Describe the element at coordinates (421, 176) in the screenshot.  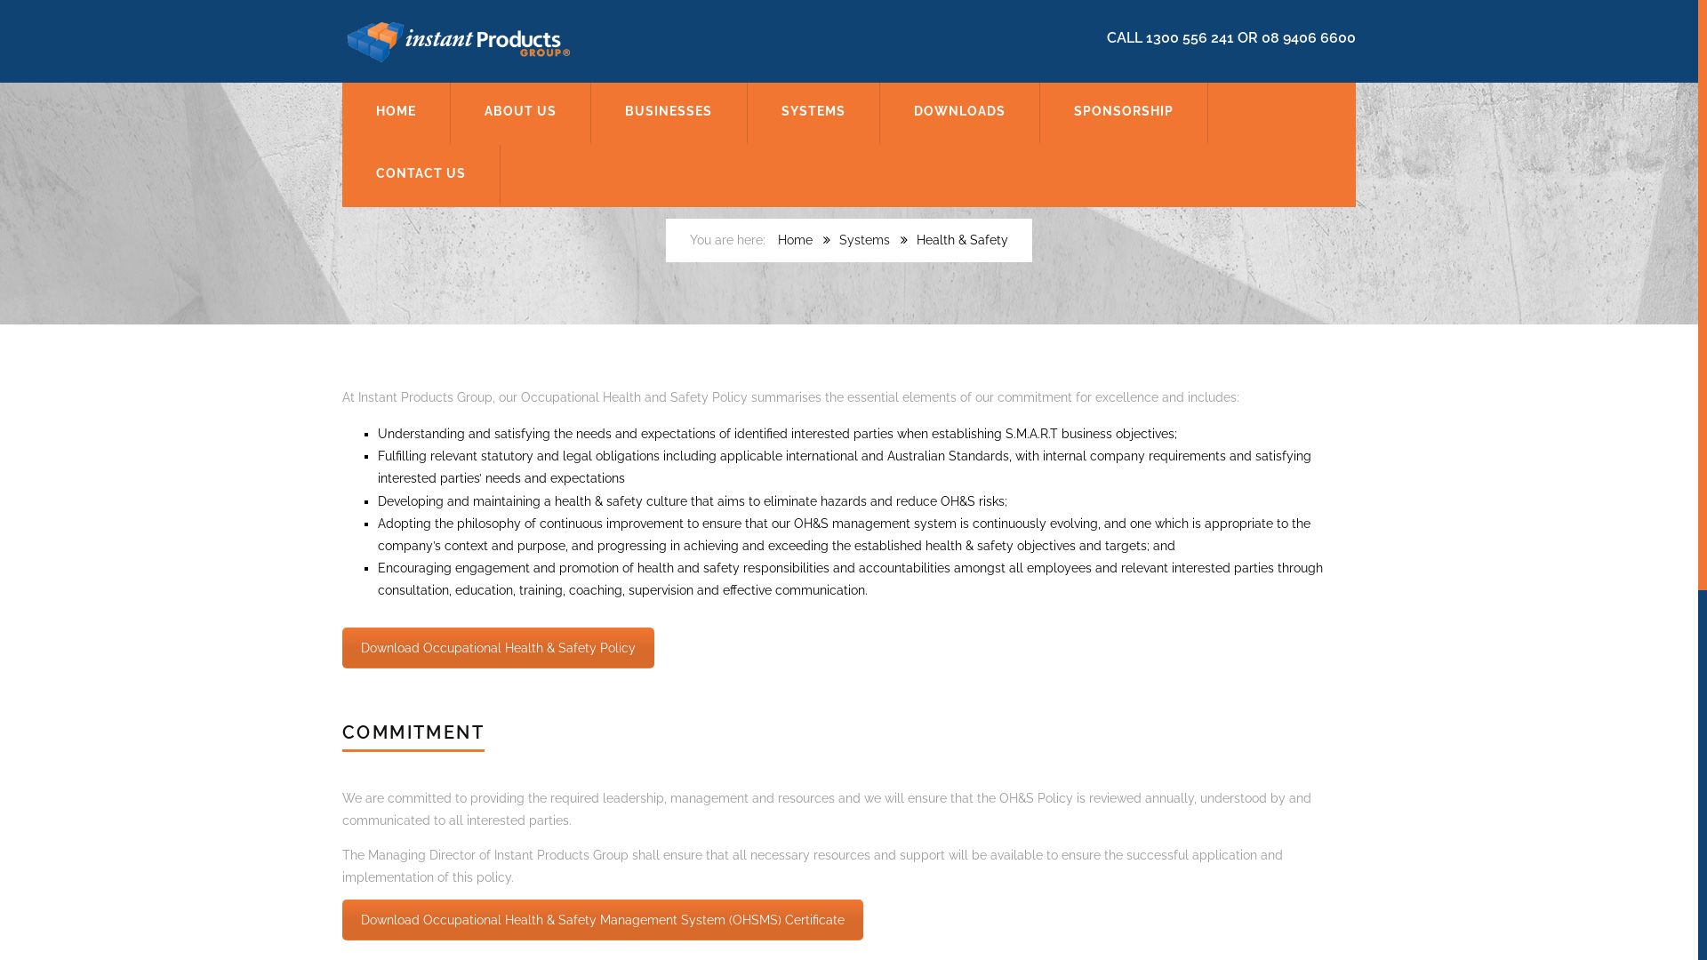
I see `CONTACT US` at that location.